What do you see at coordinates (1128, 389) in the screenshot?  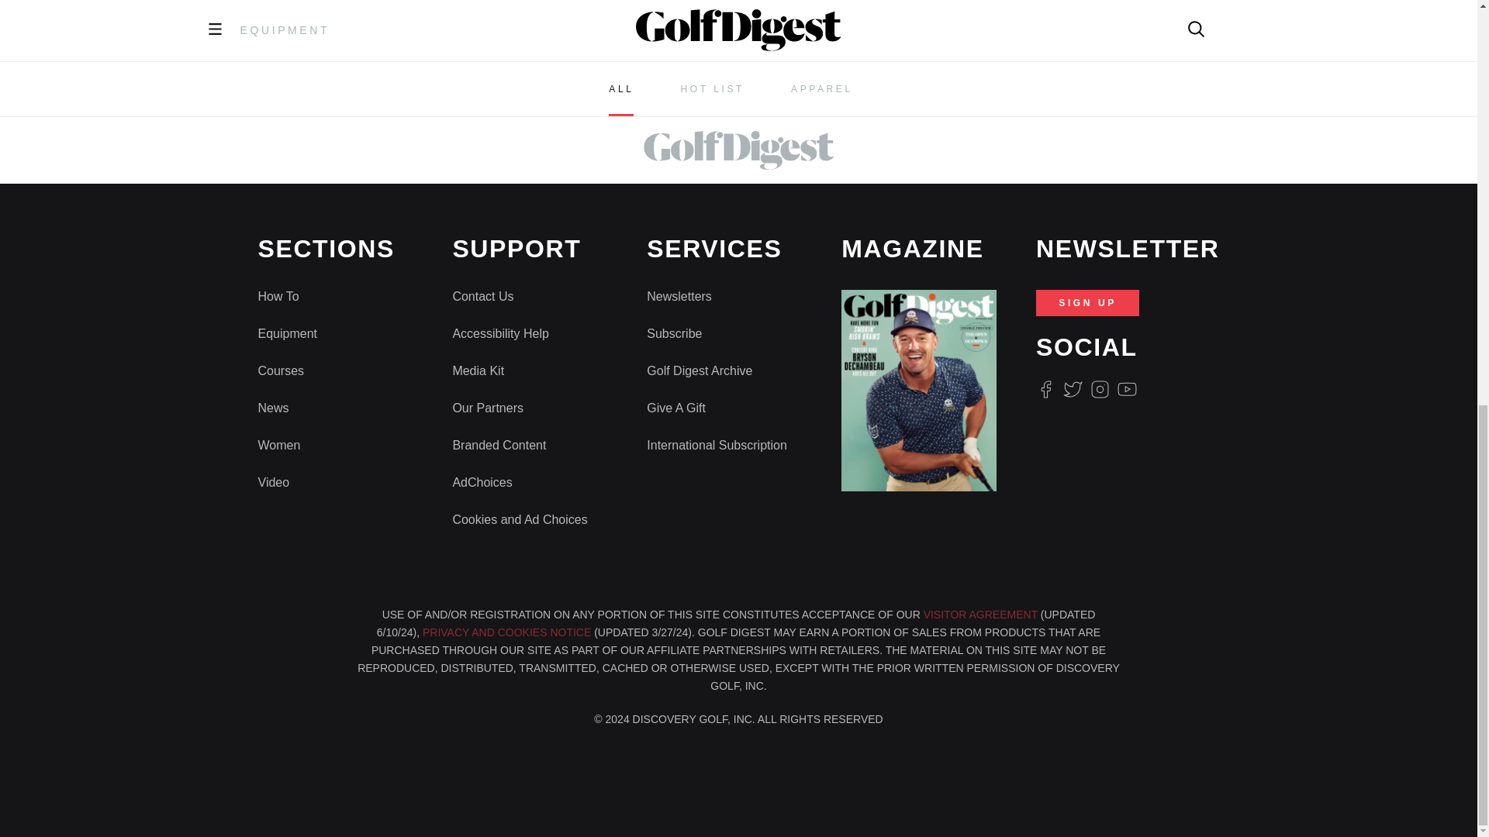 I see `Youtube Icon` at bounding box center [1128, 389].